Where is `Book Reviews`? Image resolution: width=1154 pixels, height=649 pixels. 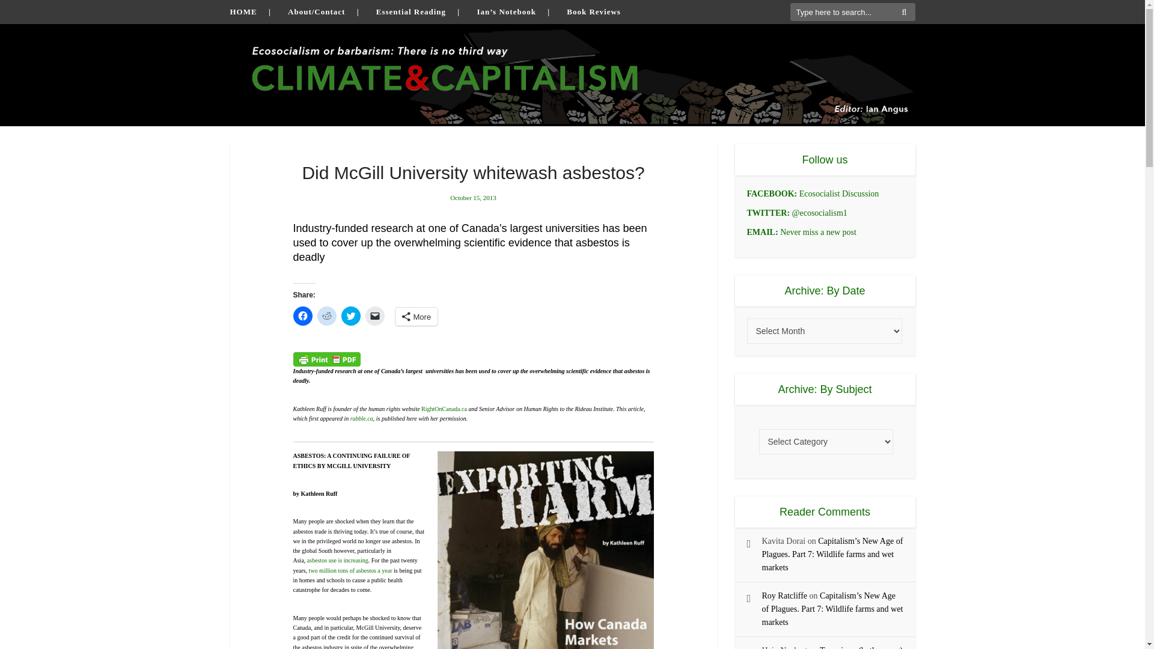 Book Reviews is located at coordinates (593, 11).